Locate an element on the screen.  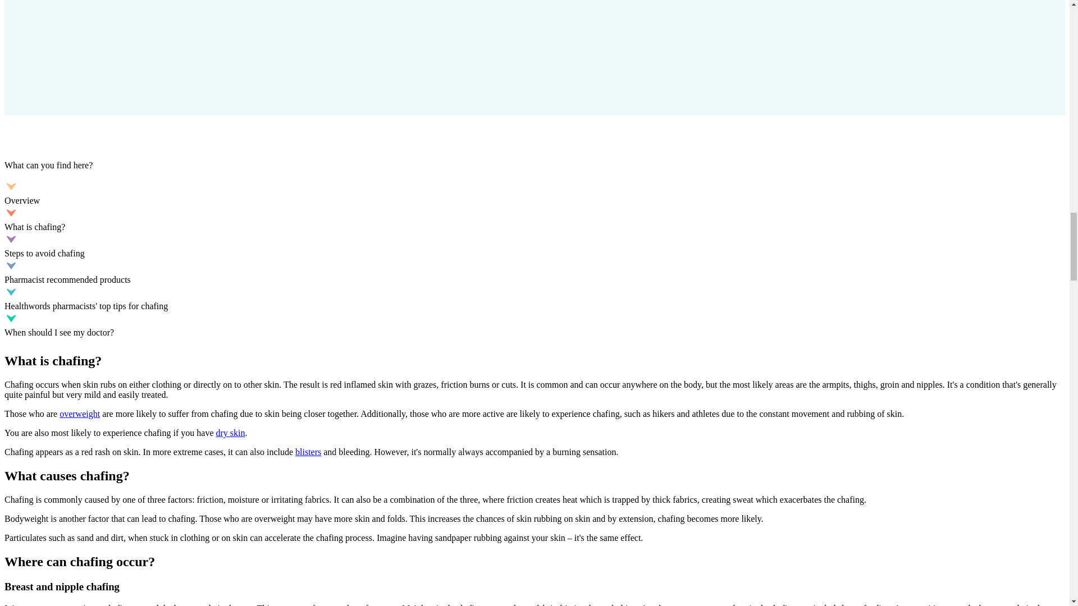
overweight is located at coordinates (80, 414).